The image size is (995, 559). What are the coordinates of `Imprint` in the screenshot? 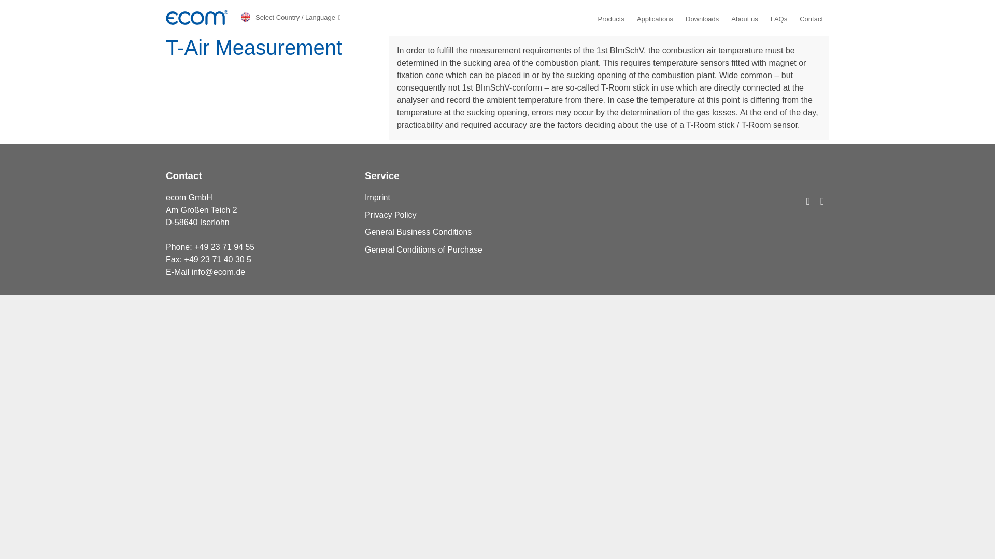 It's located at (377, 197).